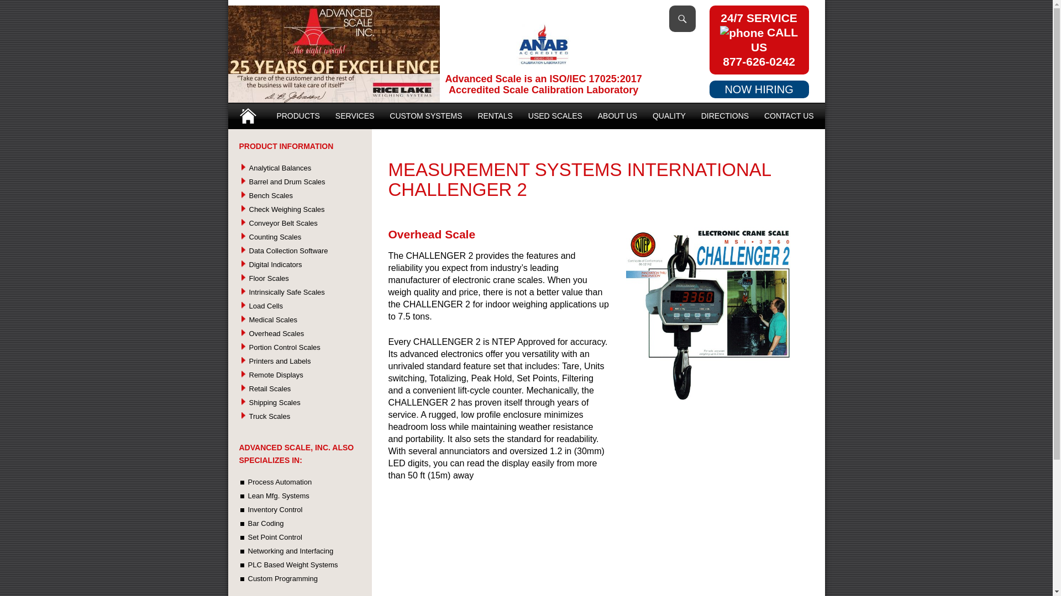  What do you see at coordinates (280, 361) in the screenshot?
I see `Printers and Labels` at bounding box center [280, 361].